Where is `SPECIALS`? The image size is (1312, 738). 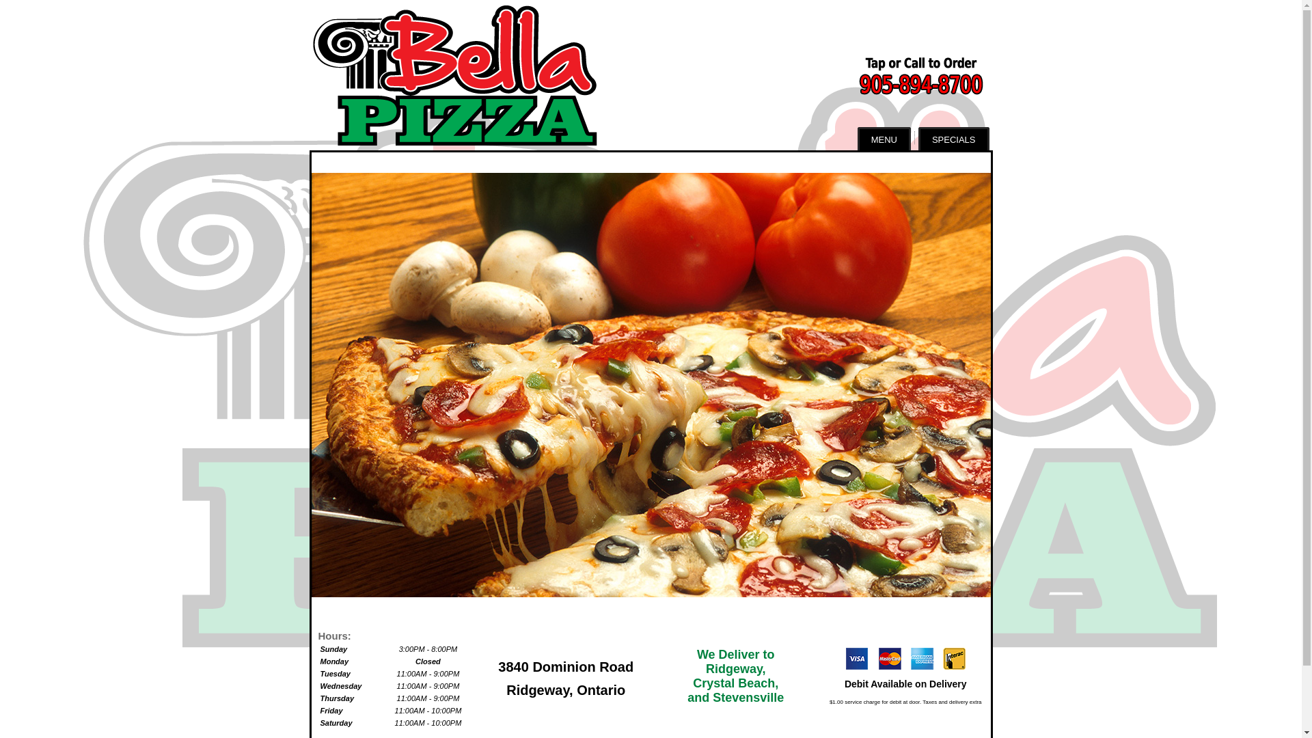
SPECIALS is located at coordinates (954, 139).